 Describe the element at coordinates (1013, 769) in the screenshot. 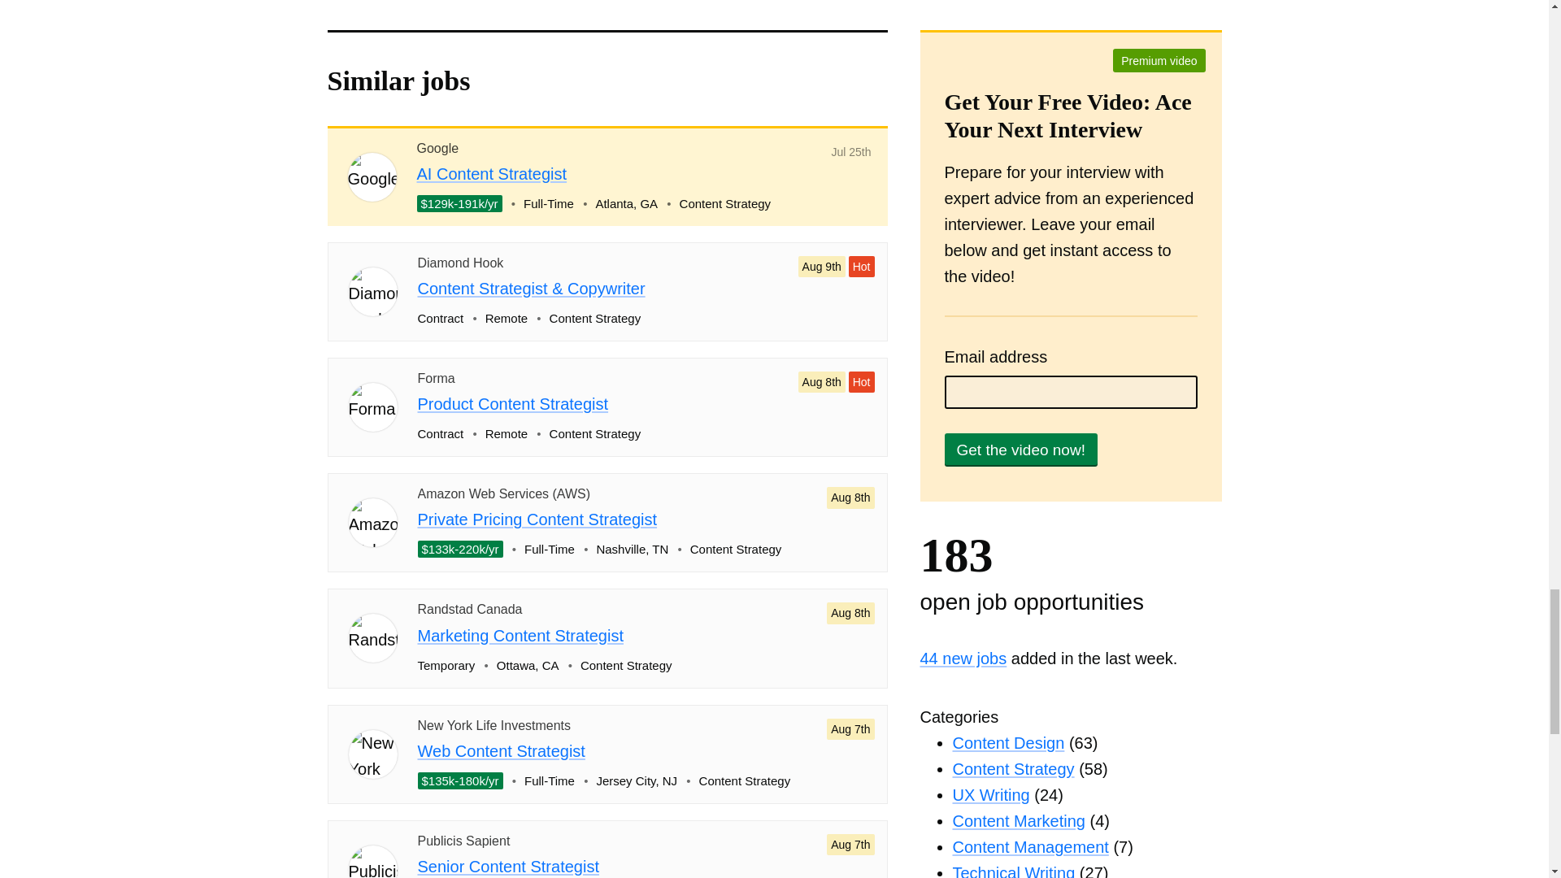

I see `Content Strategy` at that location.